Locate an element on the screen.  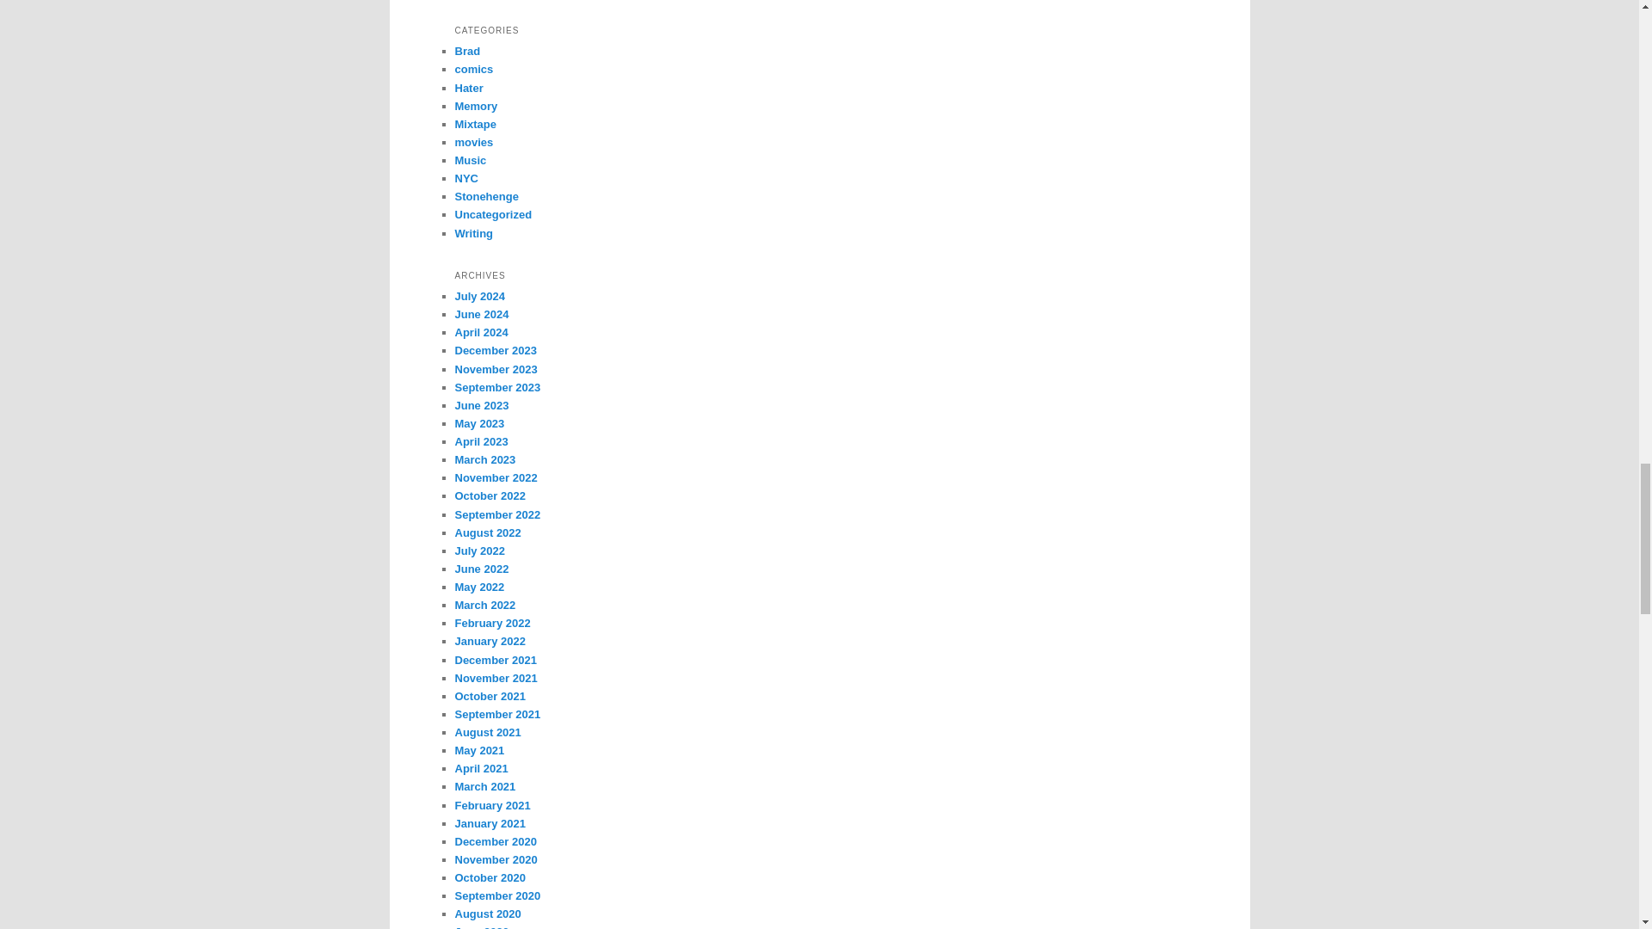
Stonehenge is located at coordinates (486, 196).